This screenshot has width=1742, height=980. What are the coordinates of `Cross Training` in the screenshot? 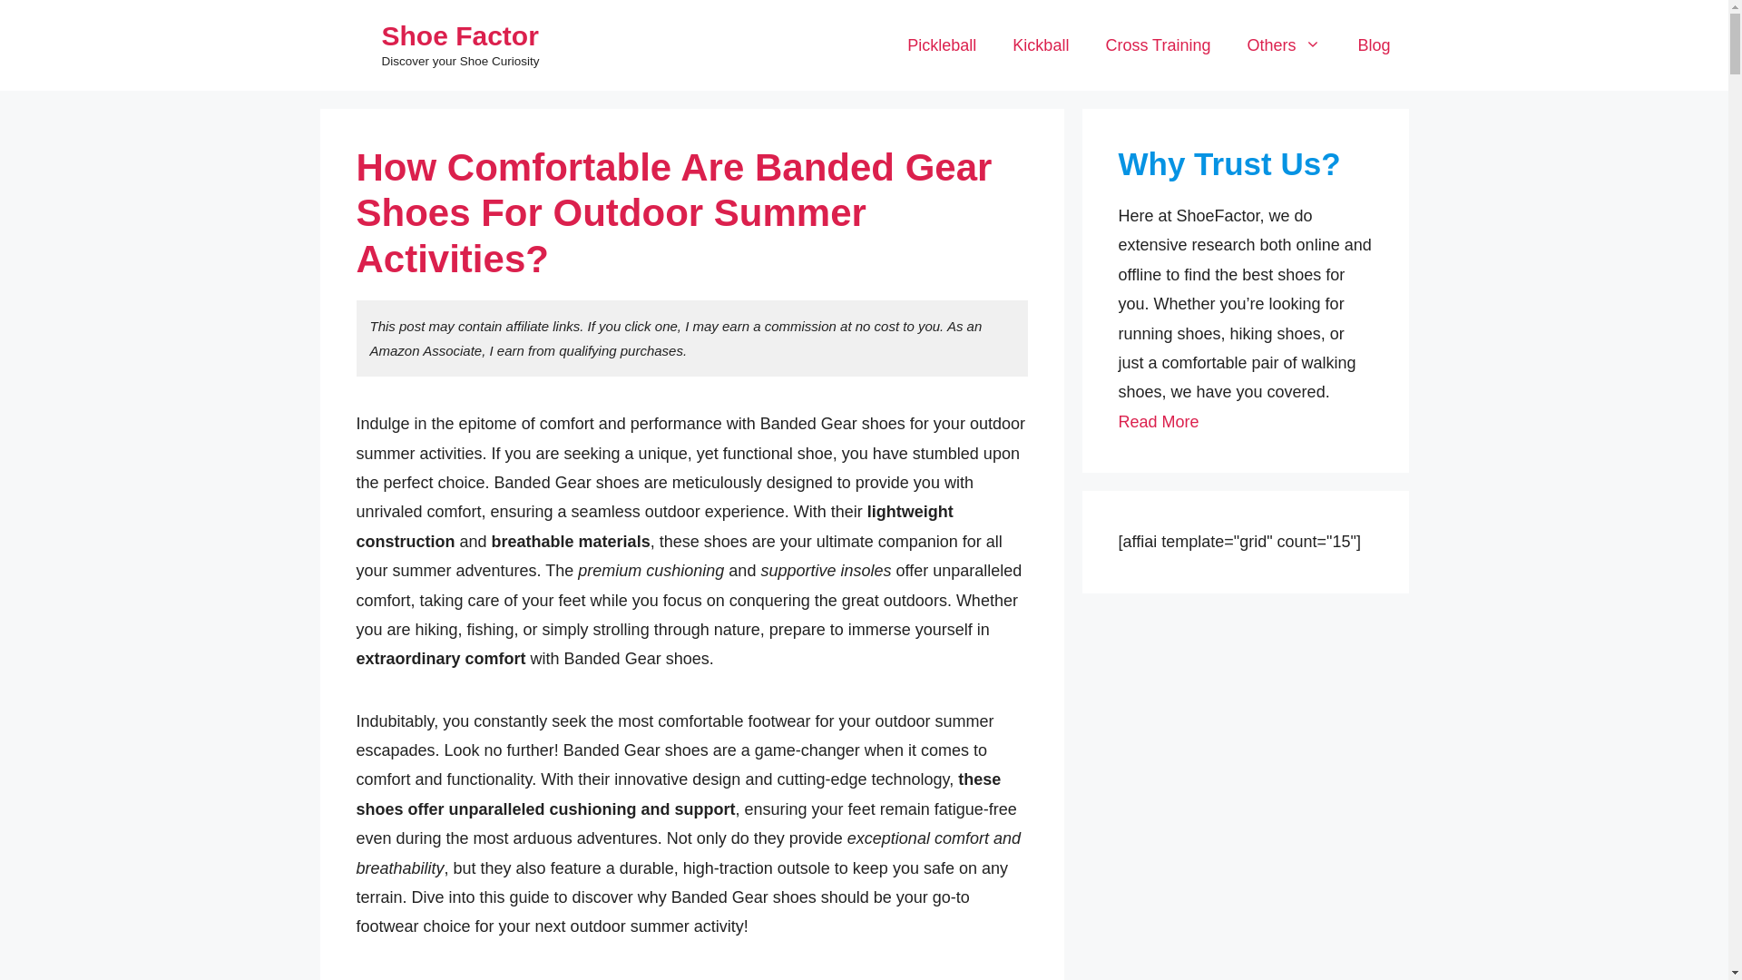 It's located at (1158, 45).